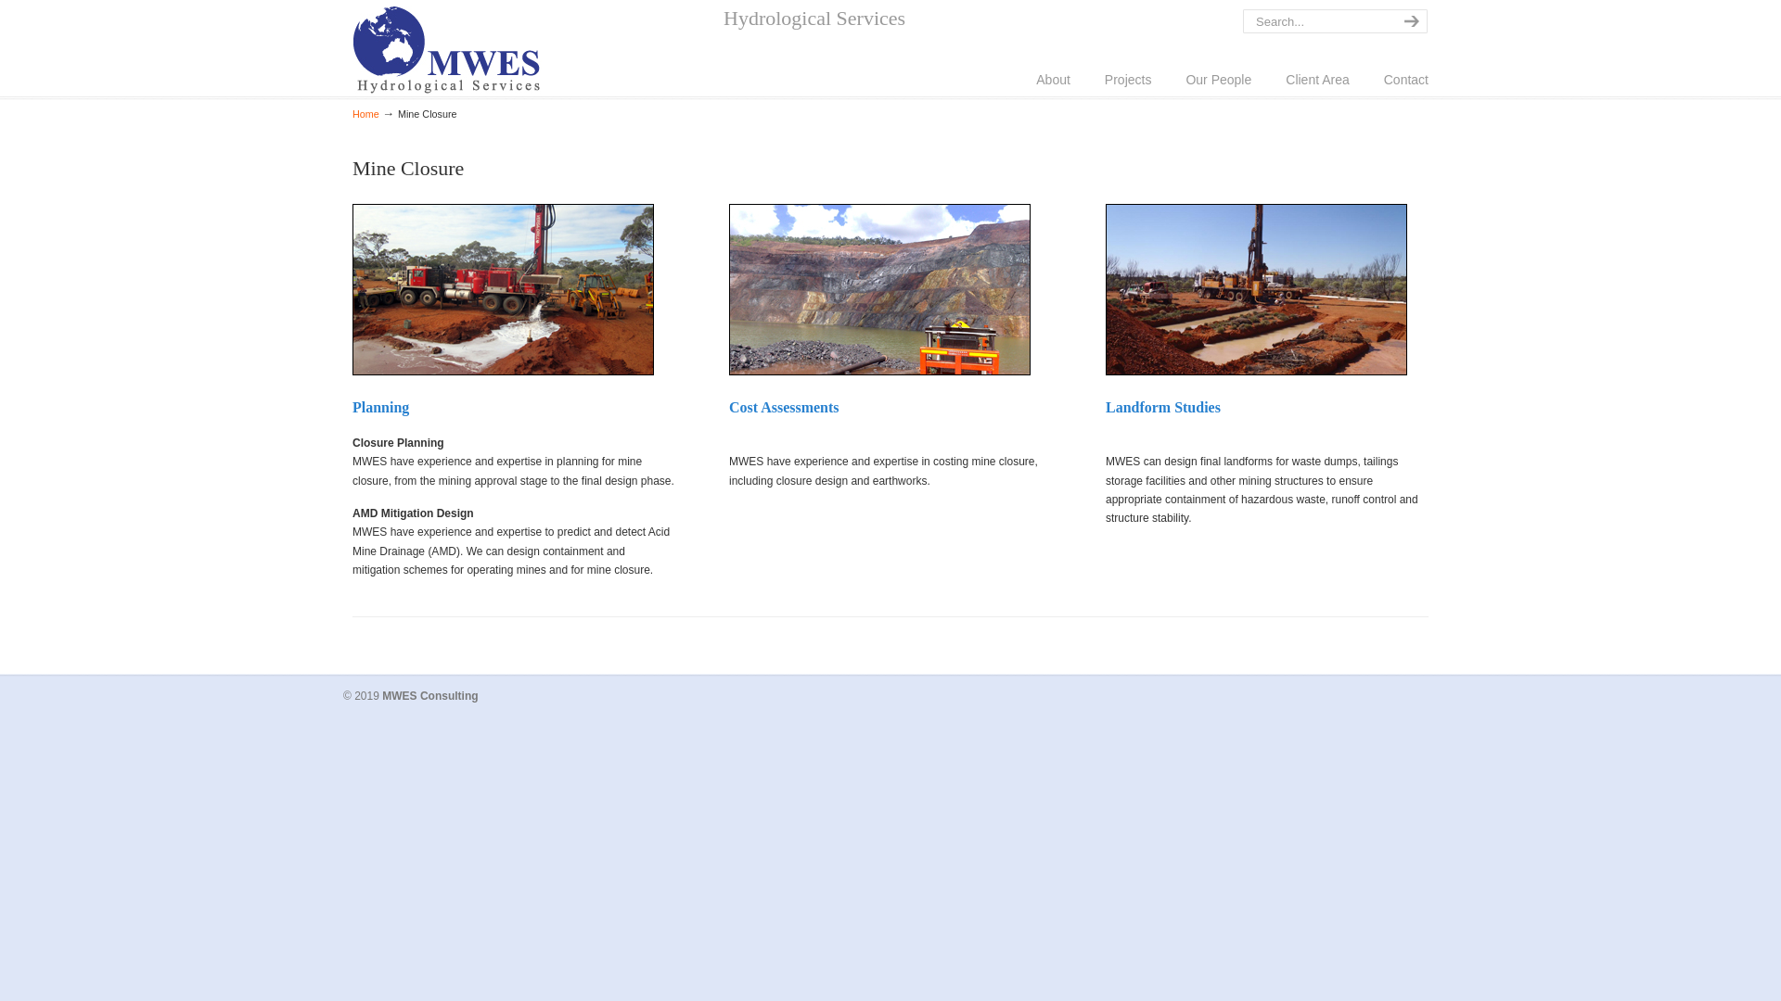  Describe the element at coordinates (1409, 21) in the screenshot. I see `search` at that location.